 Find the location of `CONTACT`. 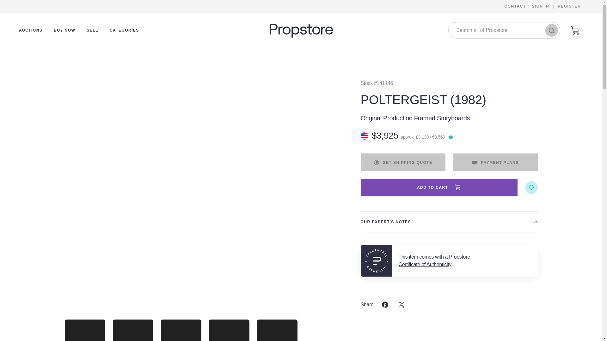

CONTACT is located at coordinates (515, 6).